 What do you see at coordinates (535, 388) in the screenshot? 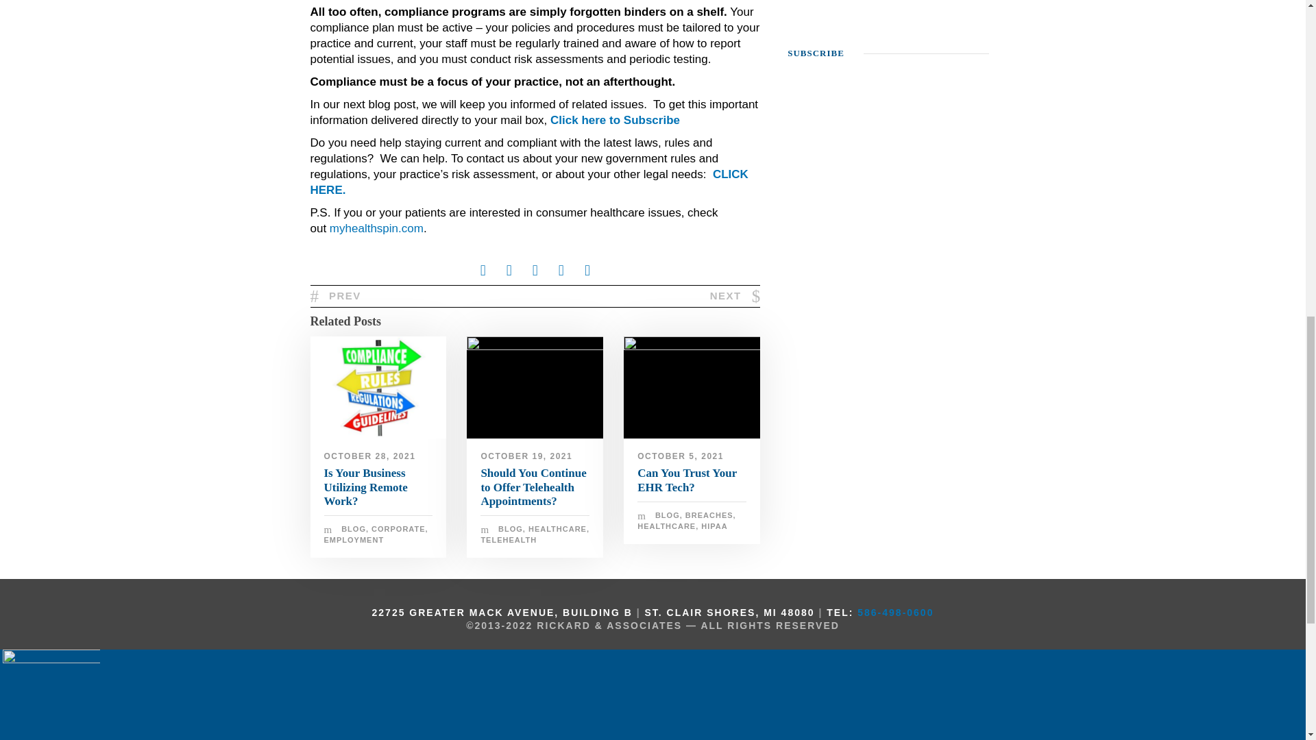
I see `telemedicine` at bounding box center [535, 388].